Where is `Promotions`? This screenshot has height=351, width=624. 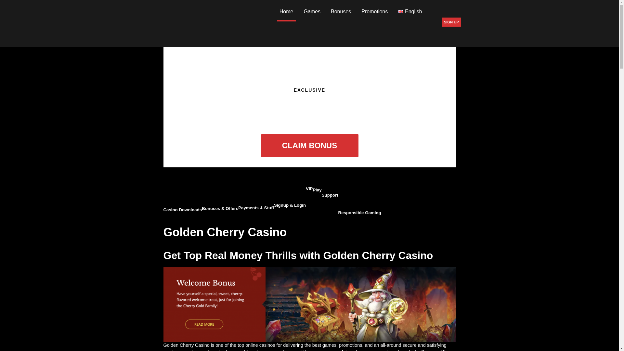
Promotions is located at coordinates (374, 12).